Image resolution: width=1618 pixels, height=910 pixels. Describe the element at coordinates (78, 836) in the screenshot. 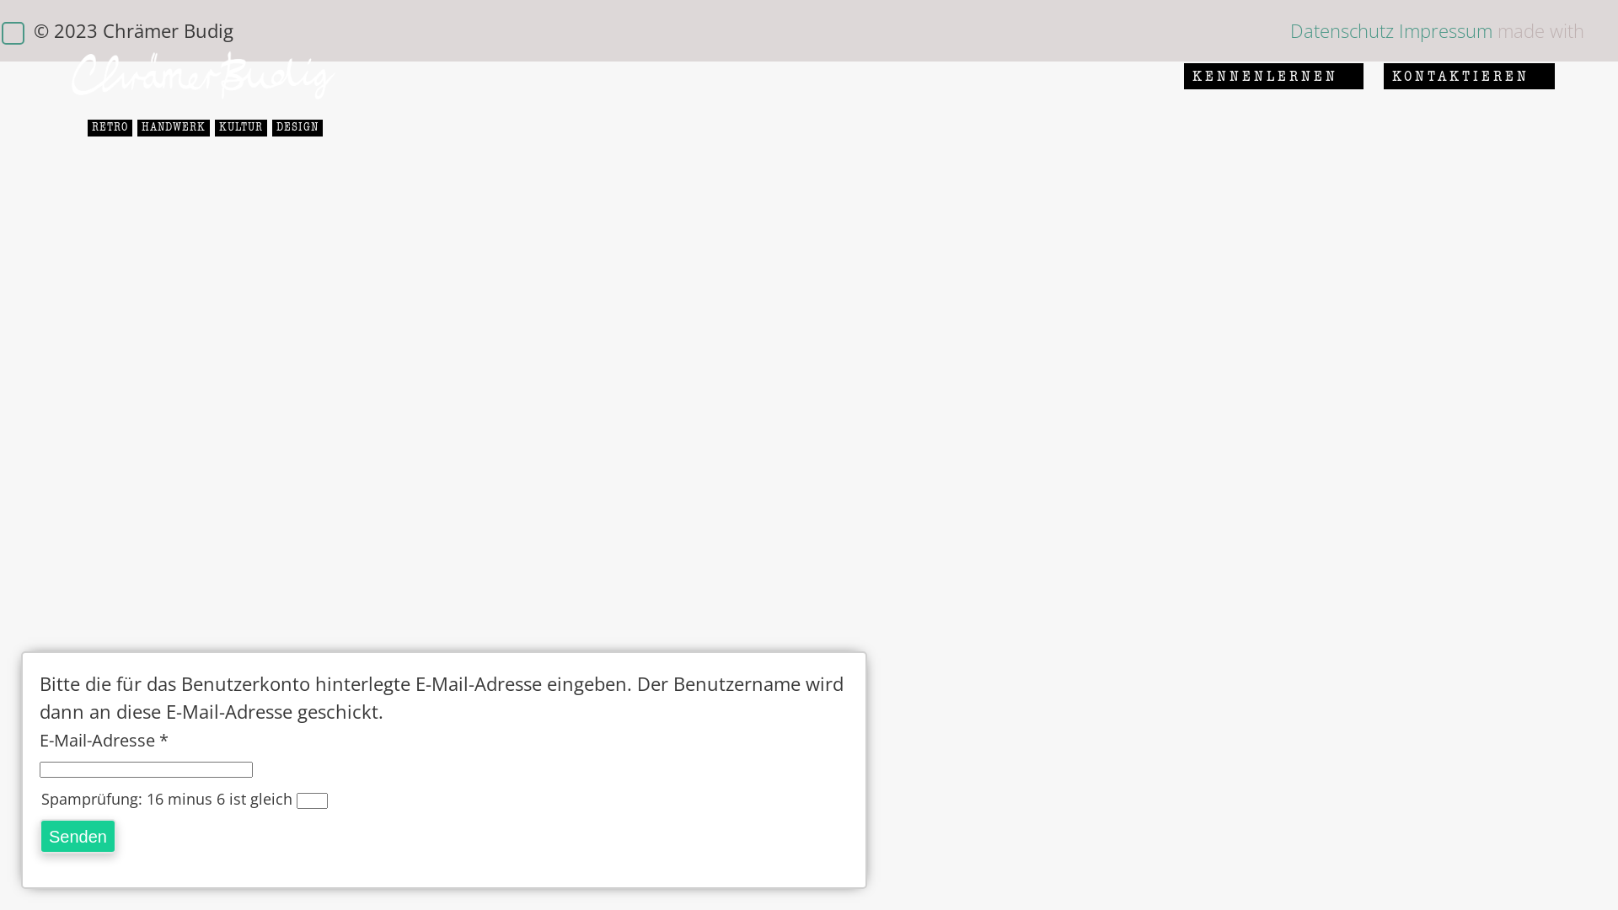

I see `Senden` at that location.